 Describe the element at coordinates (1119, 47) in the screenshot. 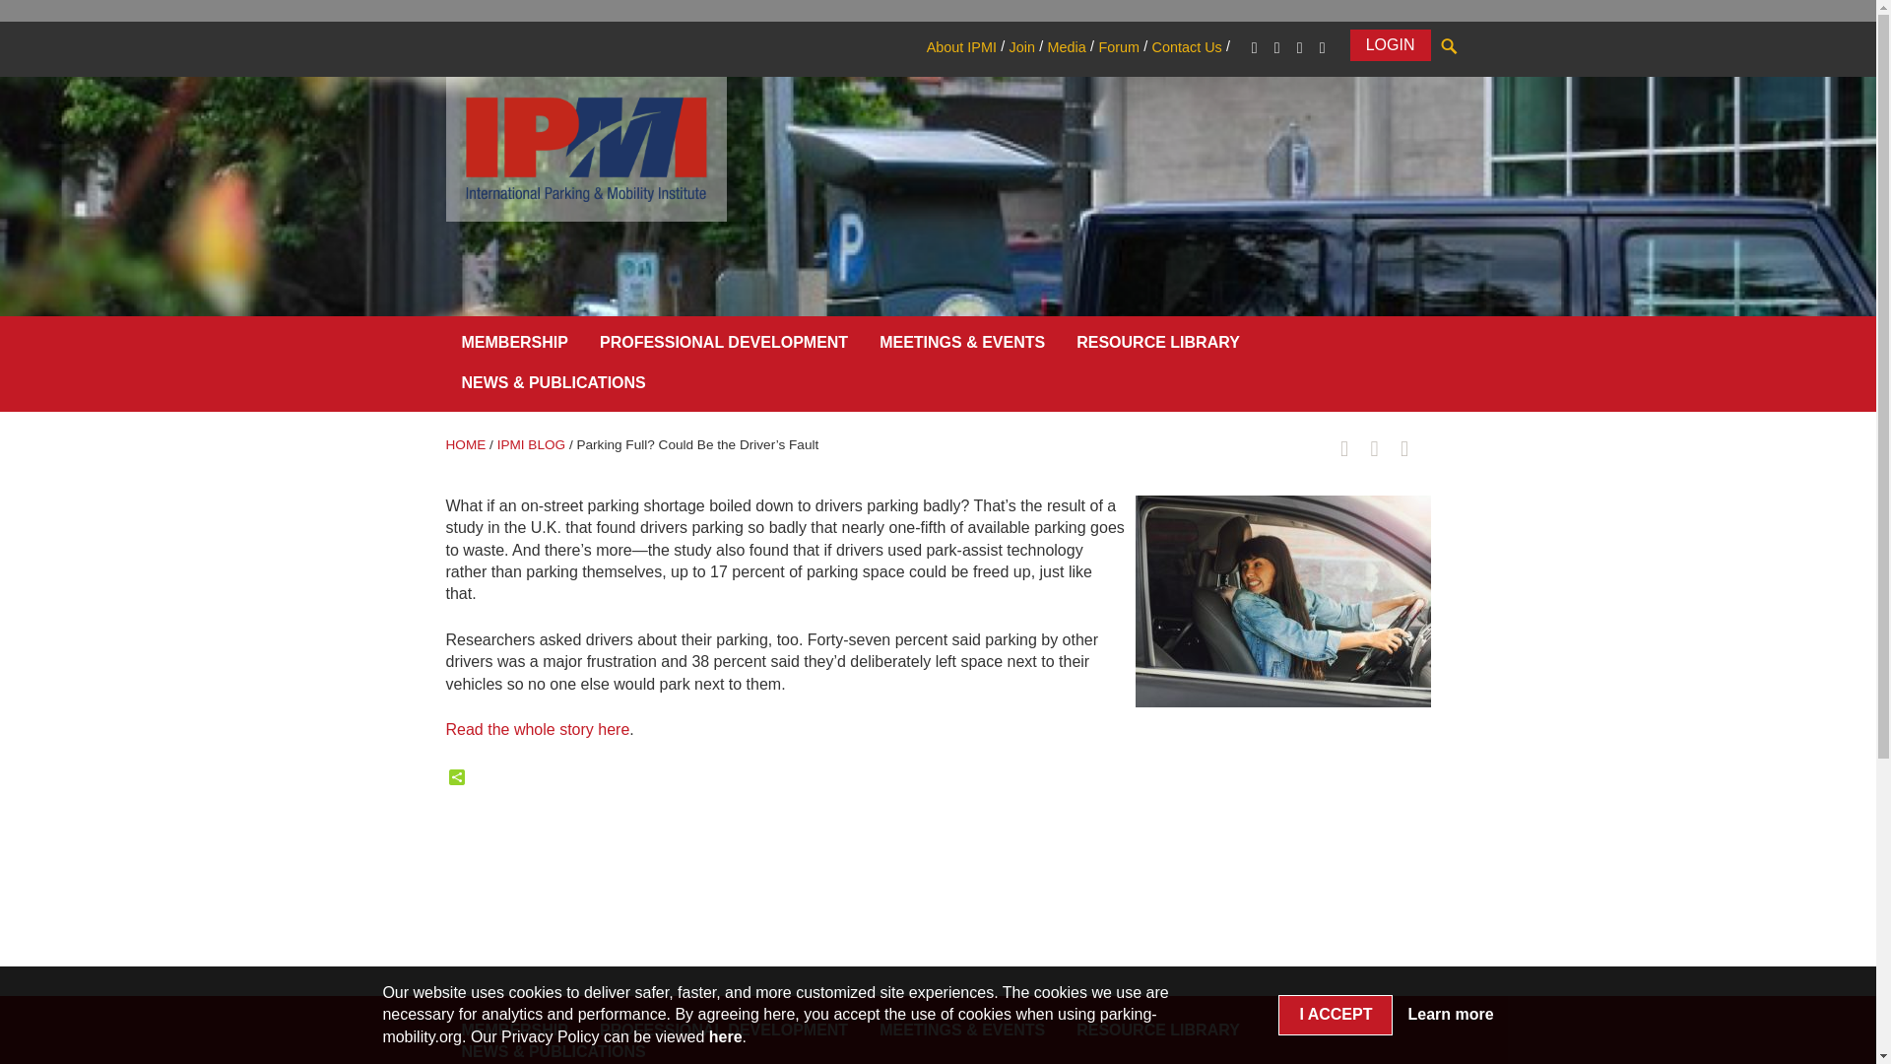

I see `Forum` at that location.